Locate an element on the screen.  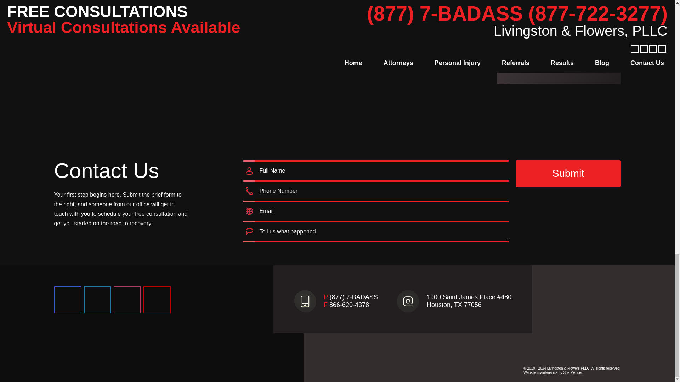
Submit is located at coordinates (568, 173).